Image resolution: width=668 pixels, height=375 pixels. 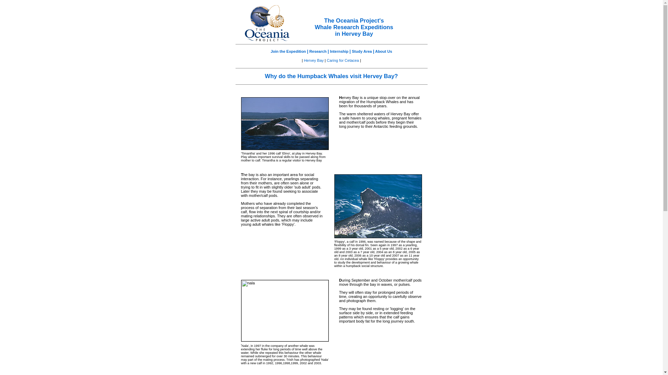 I want to click on About Us, so click(x=383, y=51).